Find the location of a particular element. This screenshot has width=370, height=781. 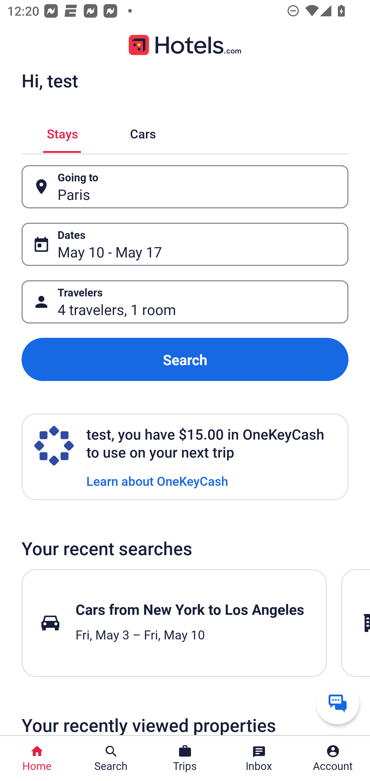

Cars is located at coordinates (143, 132).